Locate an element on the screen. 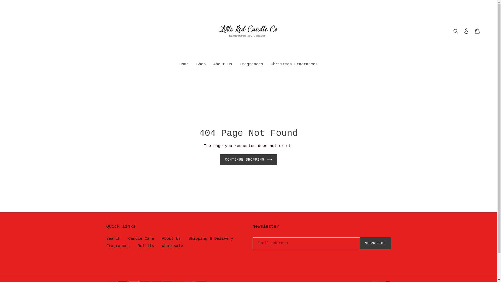 The width and height of the screenshot is (501, 282). About Us is located at coordinates (223, 65).